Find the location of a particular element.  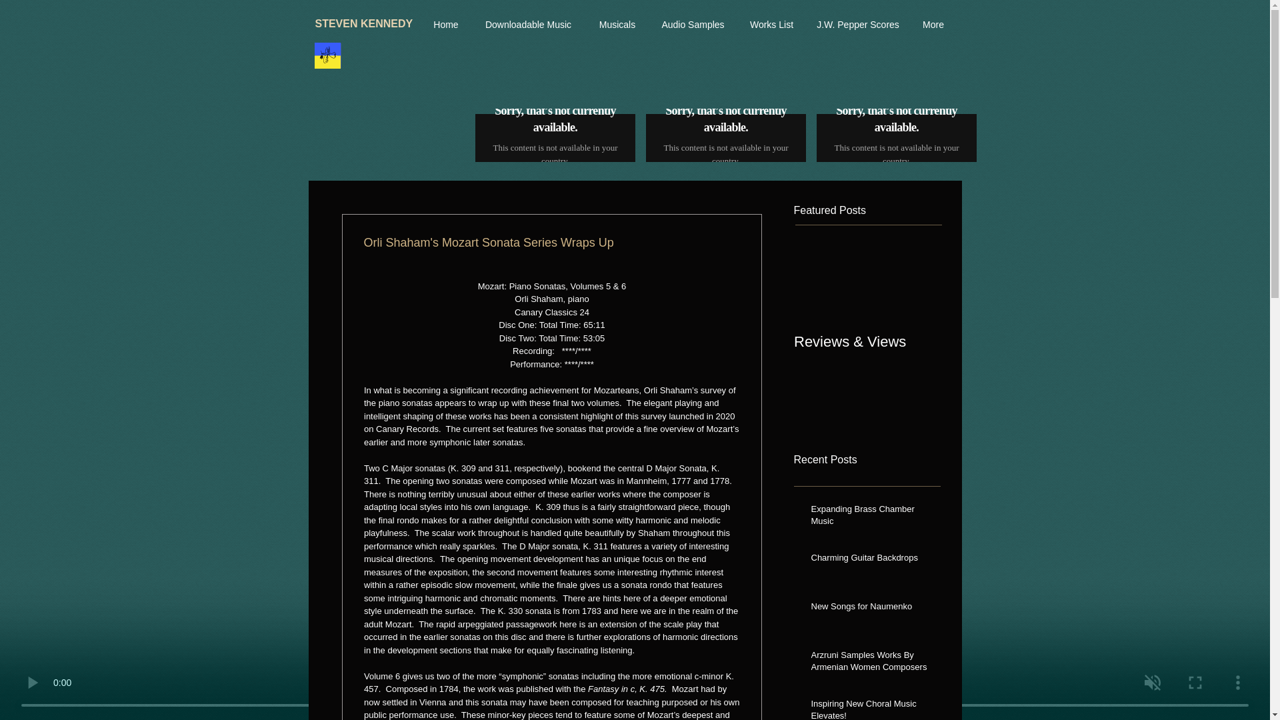

Works List is located at coordinates (771, 25).